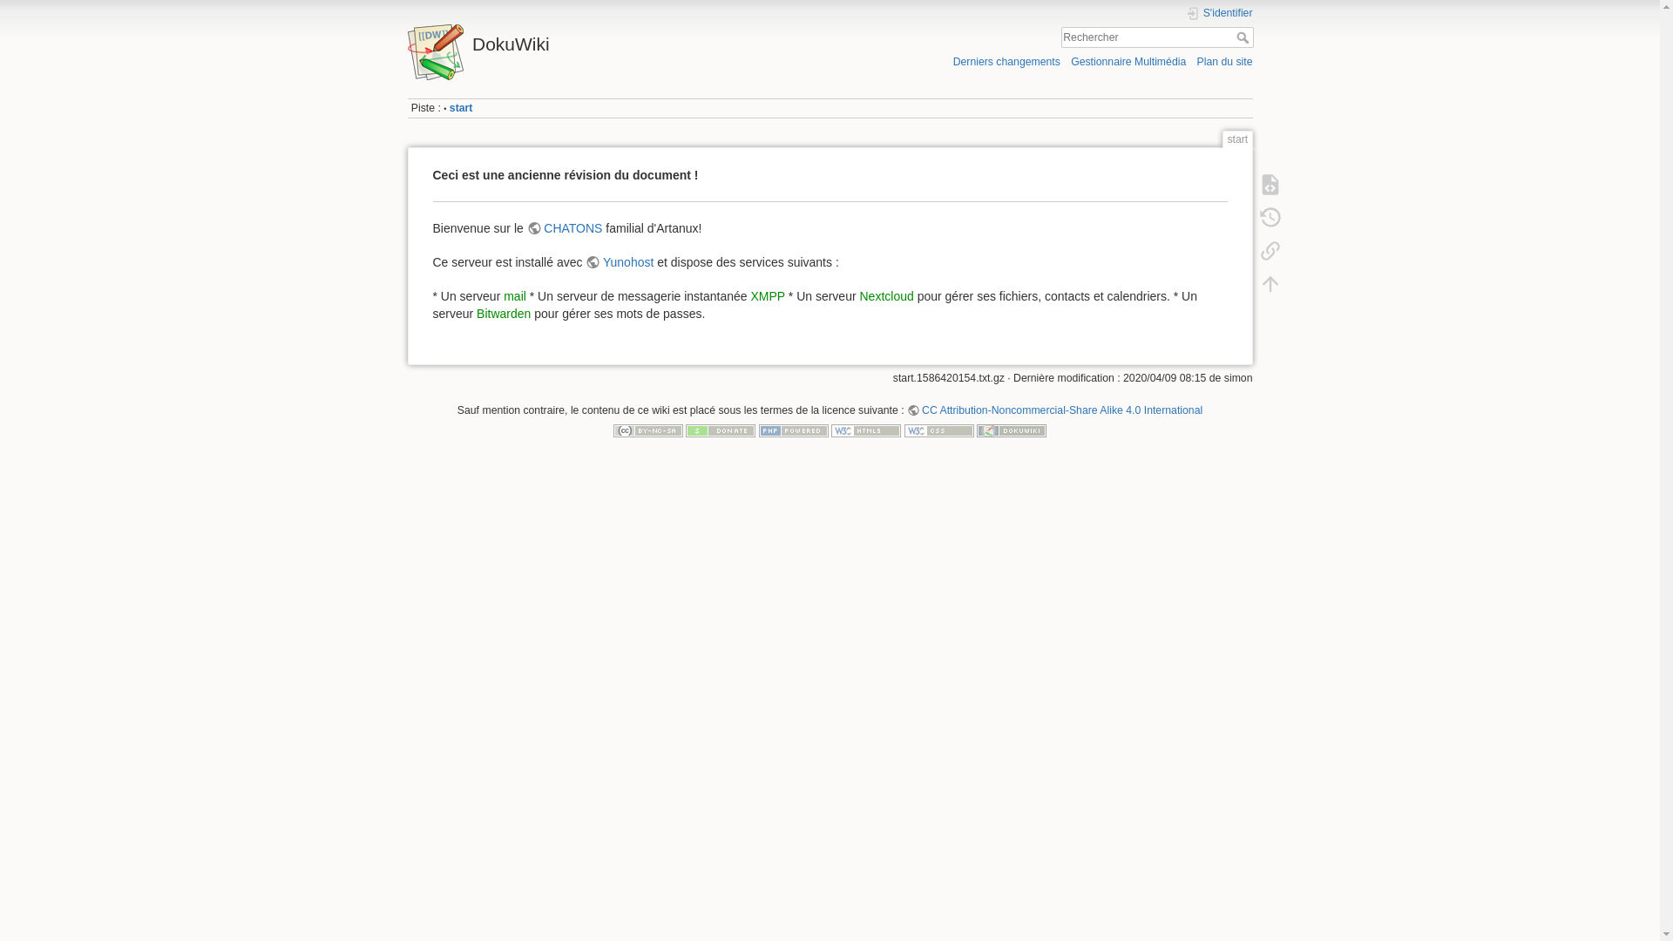  I want to click on Donate, so click(721, 430).